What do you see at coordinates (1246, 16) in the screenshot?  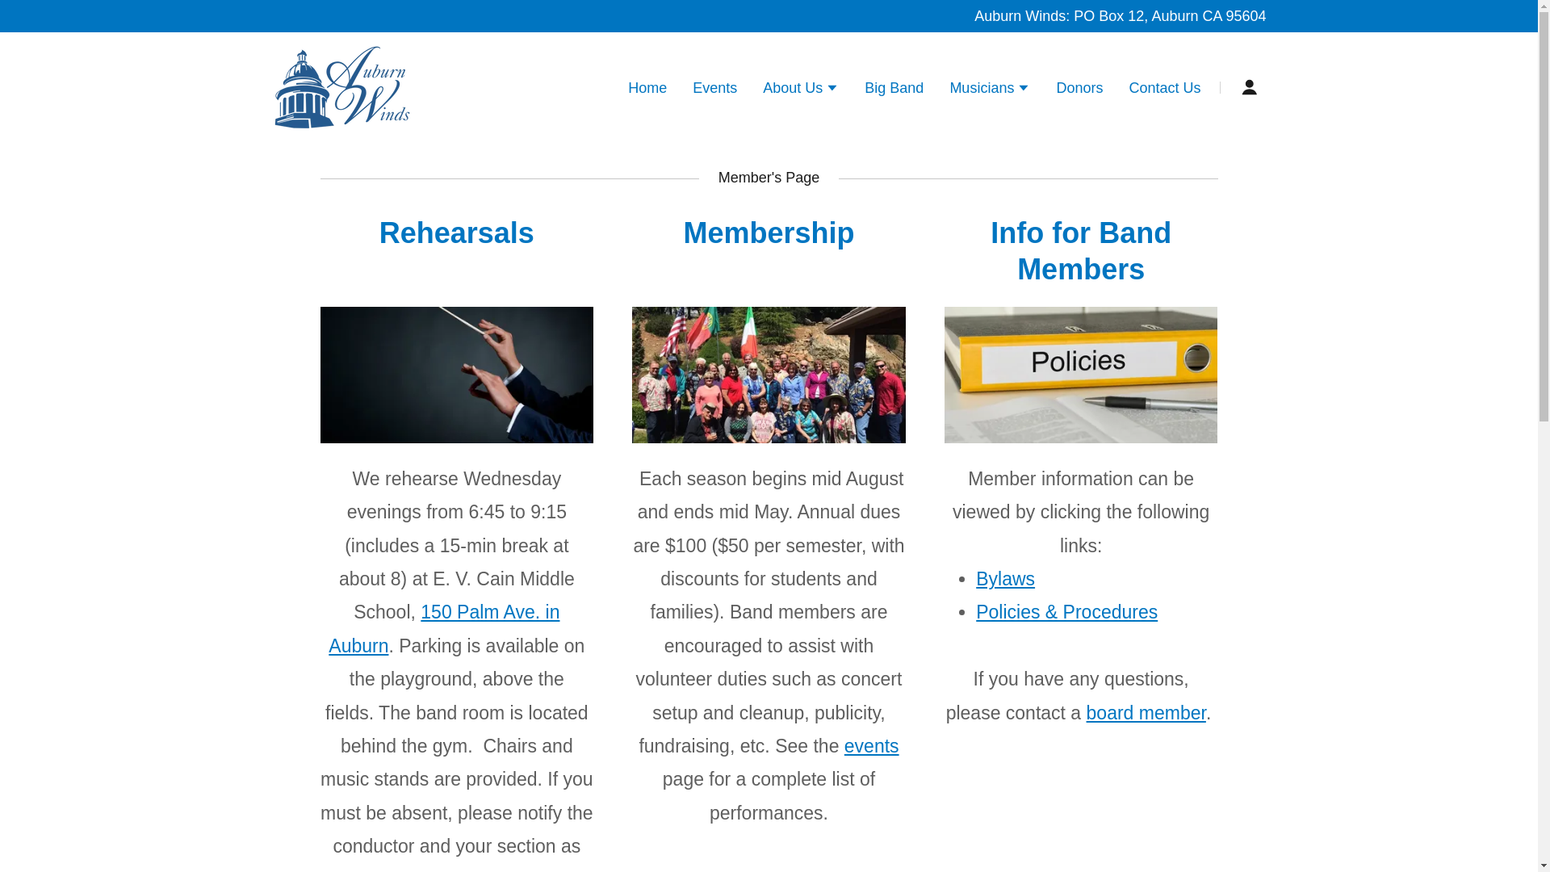 I see `95604` at bounding box center [1246, 16].